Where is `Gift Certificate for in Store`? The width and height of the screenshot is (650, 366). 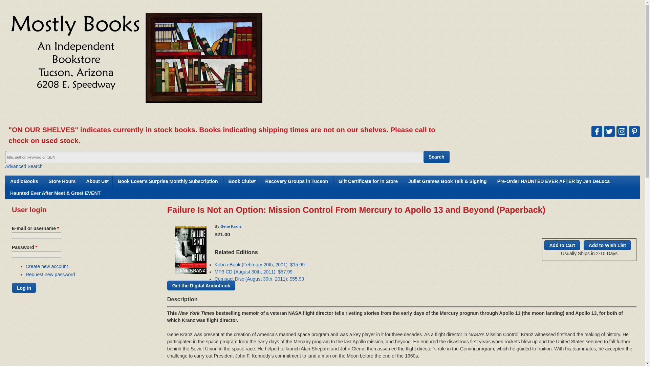 Gift Certificate for in Store is located at coordinates (368, 181).